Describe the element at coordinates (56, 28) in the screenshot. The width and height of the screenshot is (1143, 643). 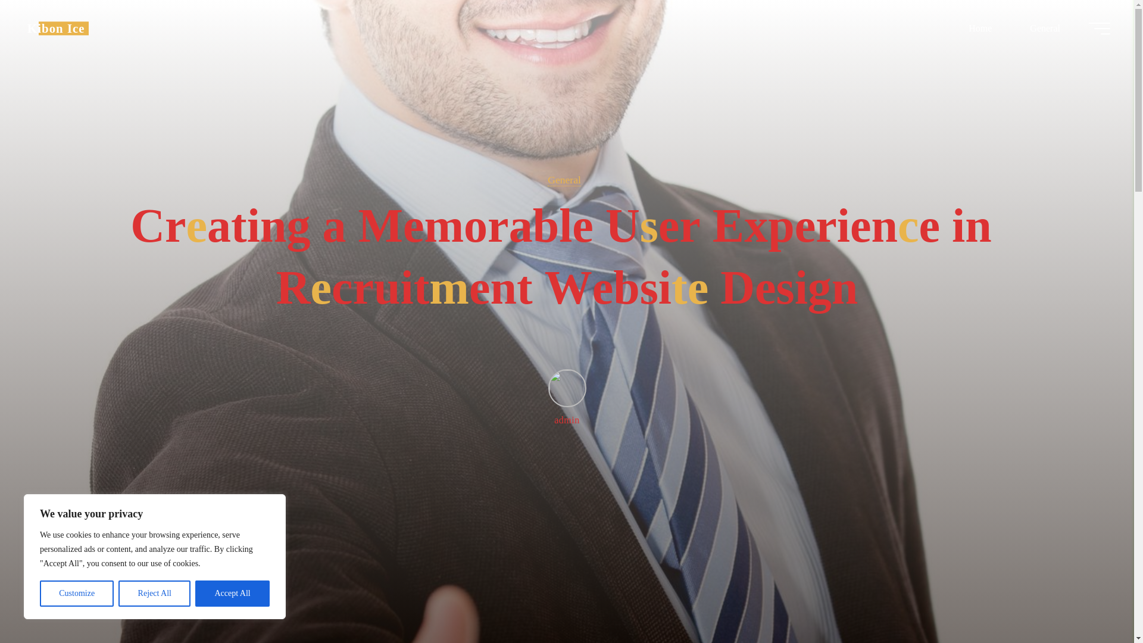
I see `Kibon Ice` at that location.